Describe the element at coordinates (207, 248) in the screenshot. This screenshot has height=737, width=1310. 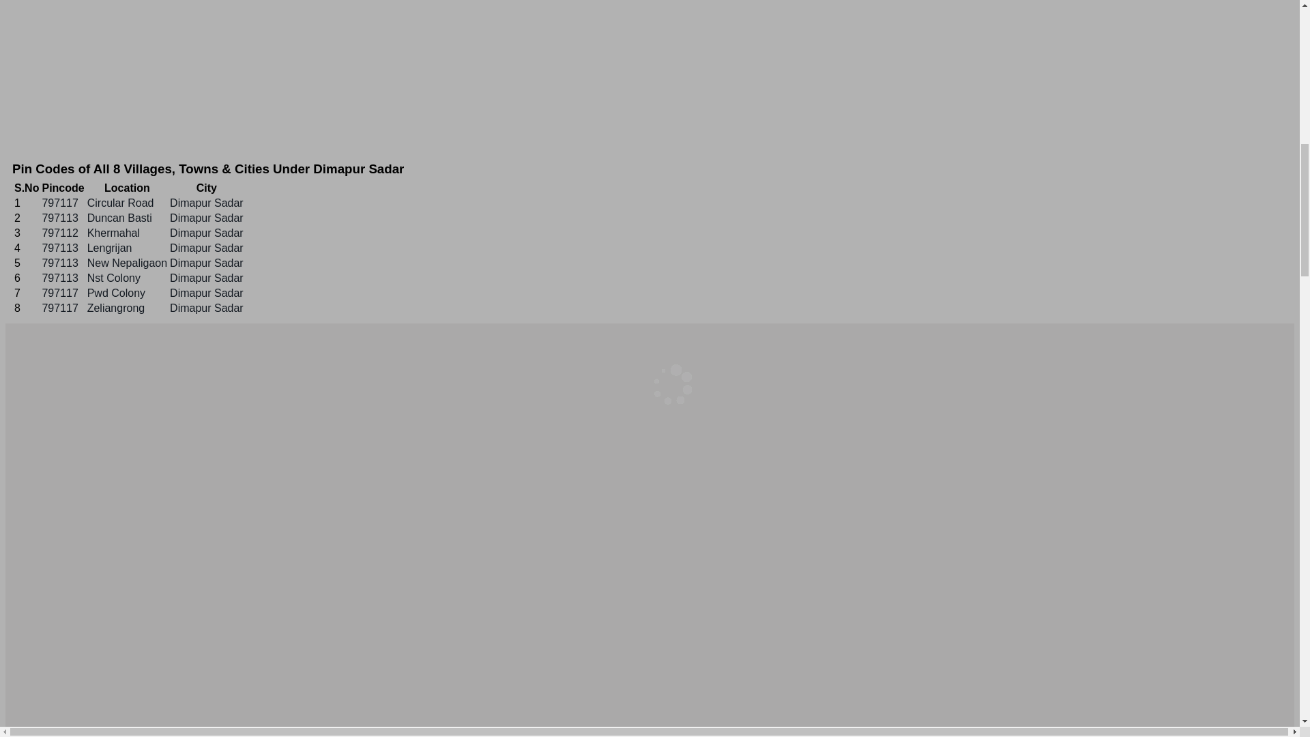
I see `Dimapur Sadar` at that location.